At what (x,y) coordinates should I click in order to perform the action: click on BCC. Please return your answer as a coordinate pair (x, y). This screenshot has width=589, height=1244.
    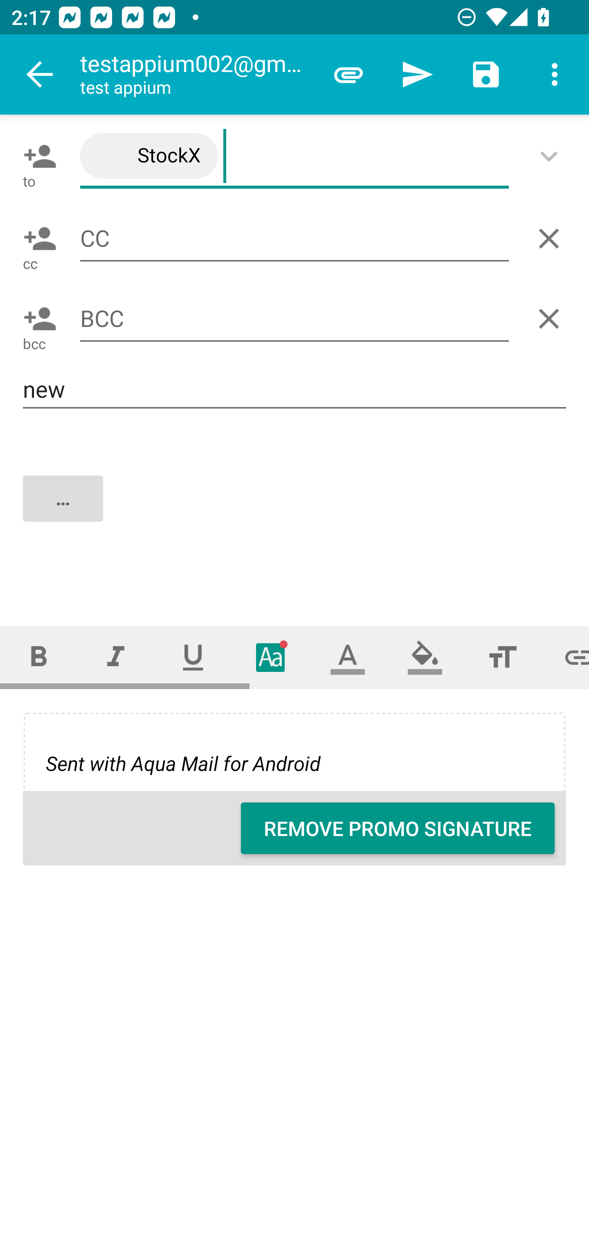
    Looking at the image, I should click on (294, 319).